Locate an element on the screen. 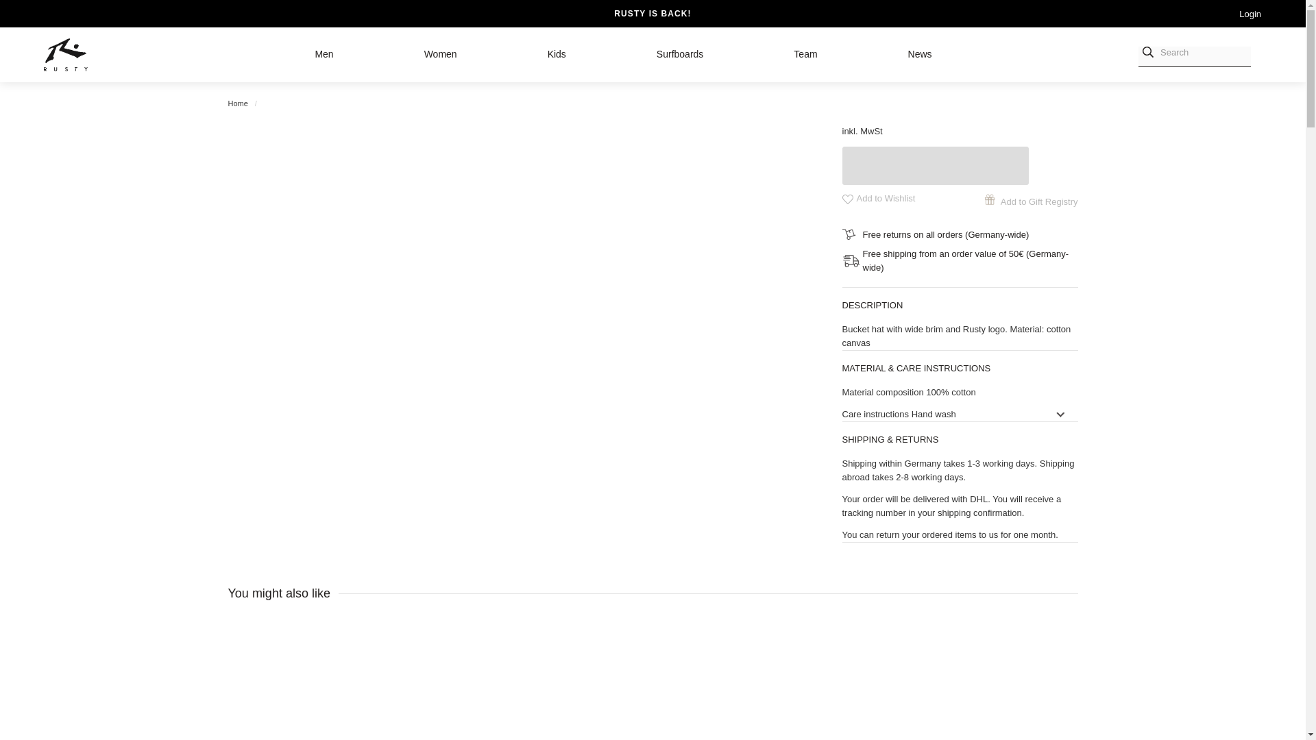  Login is located at coordinates (1250, 14).